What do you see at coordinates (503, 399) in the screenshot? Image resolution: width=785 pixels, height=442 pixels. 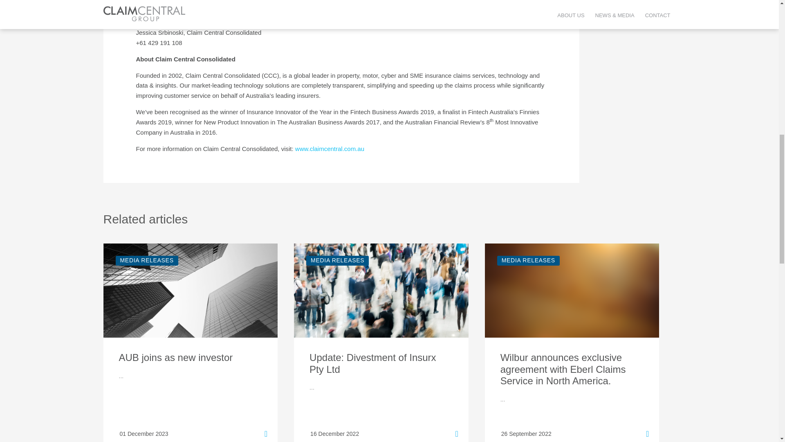 I see `...` at bounding box center [503, 399].